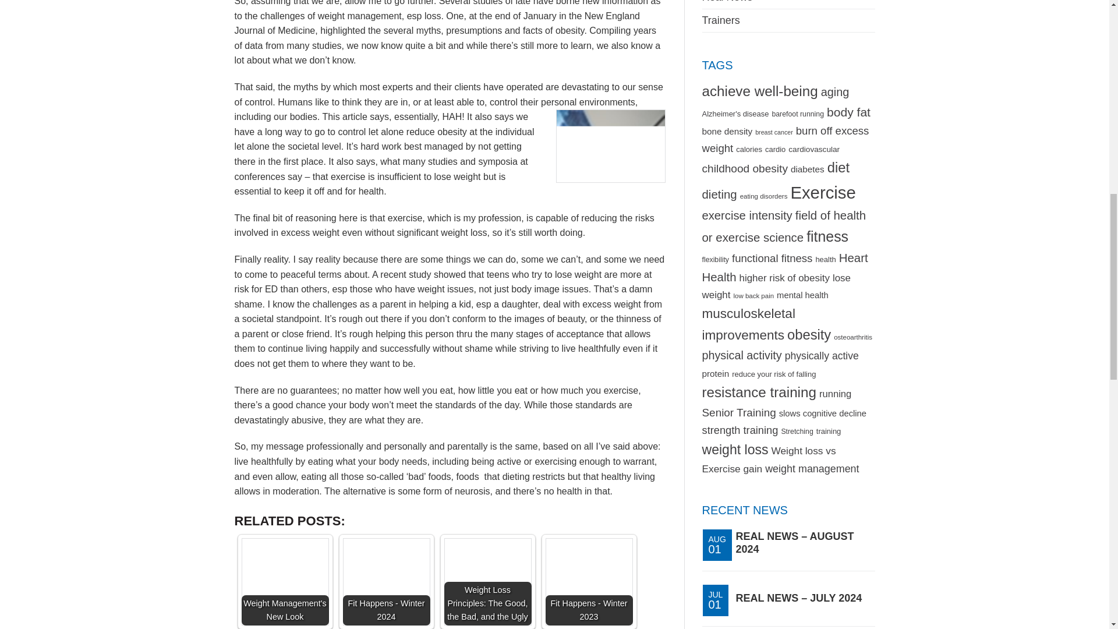 This screenshot has width=1118, height=629. What do you see at coordinates (487, 581) in the screenshot?
I see `Weight Loss Principles:  The Good, the Bad, and the Ugly` at bounding box center [487, 581].